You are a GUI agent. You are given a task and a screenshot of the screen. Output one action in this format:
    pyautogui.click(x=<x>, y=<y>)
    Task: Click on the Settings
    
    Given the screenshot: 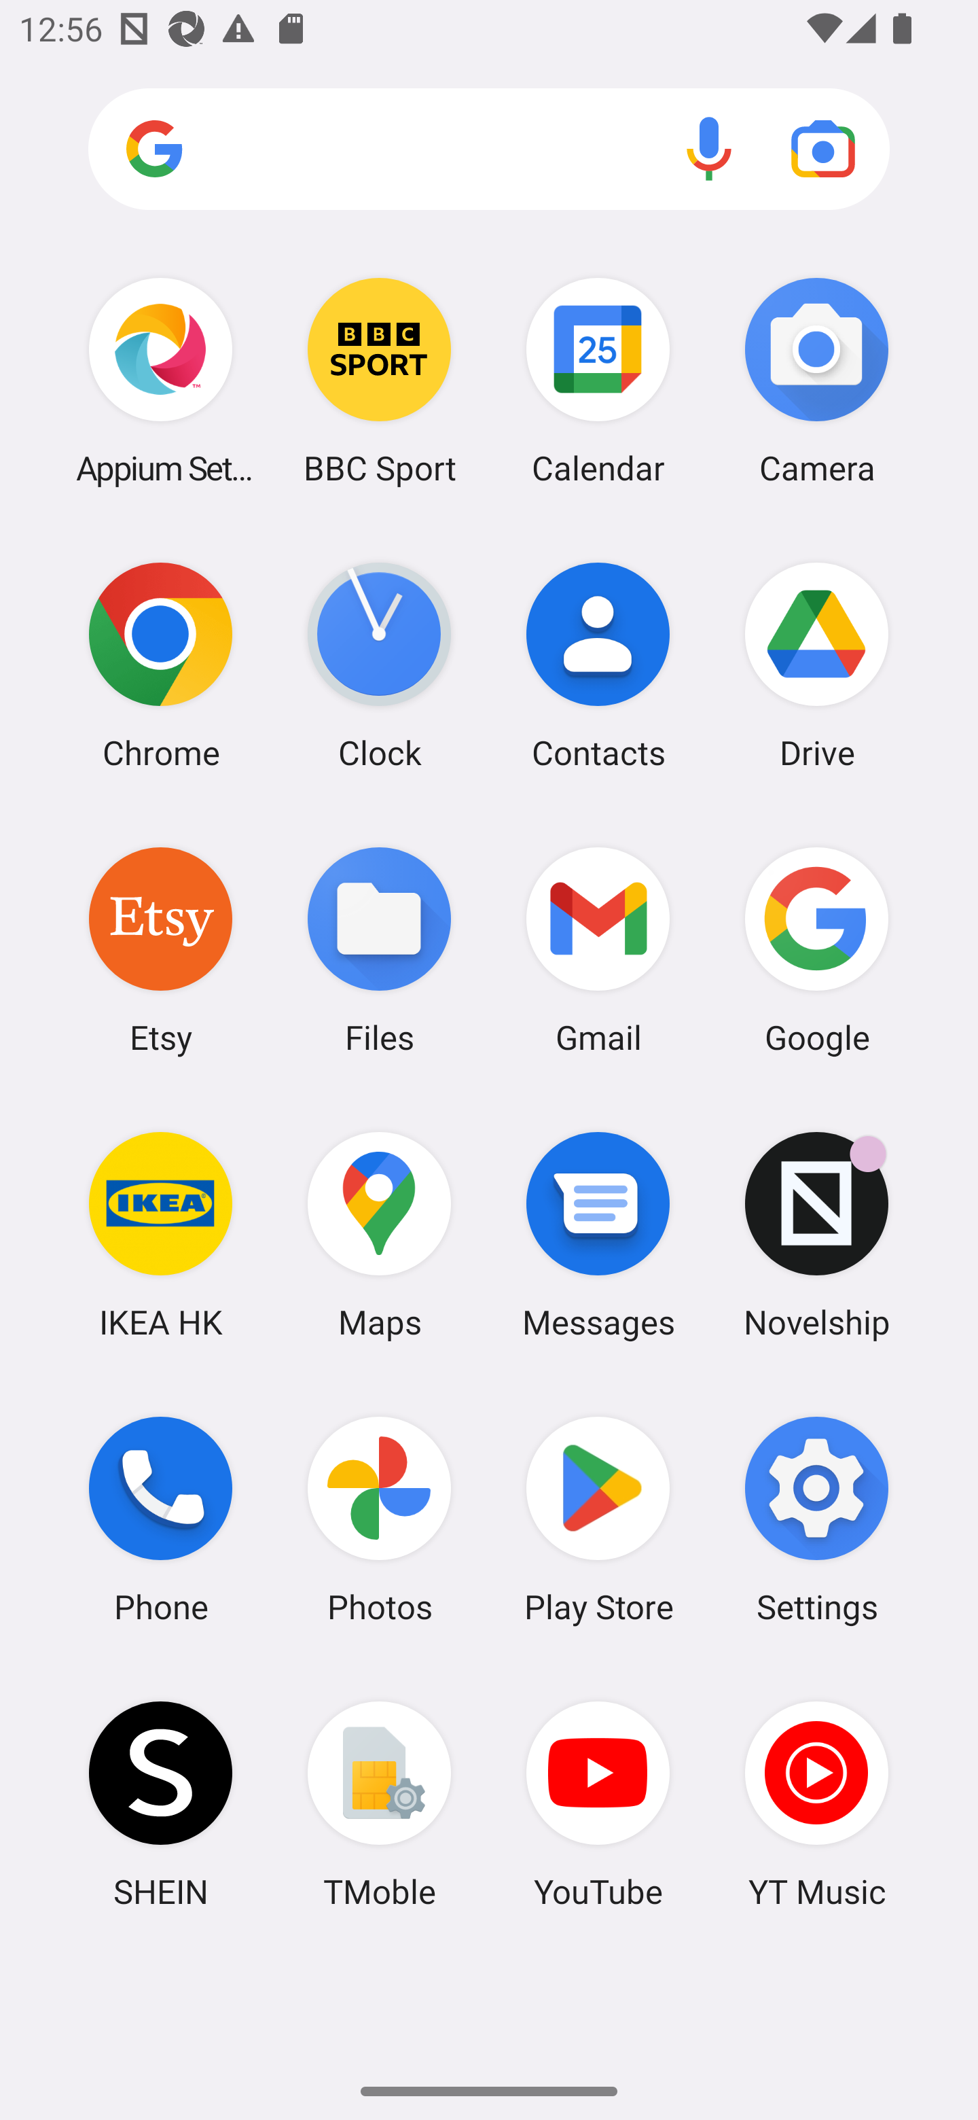 What is the action you would take?
    pyautogui.click(x=816, y=1520)
    